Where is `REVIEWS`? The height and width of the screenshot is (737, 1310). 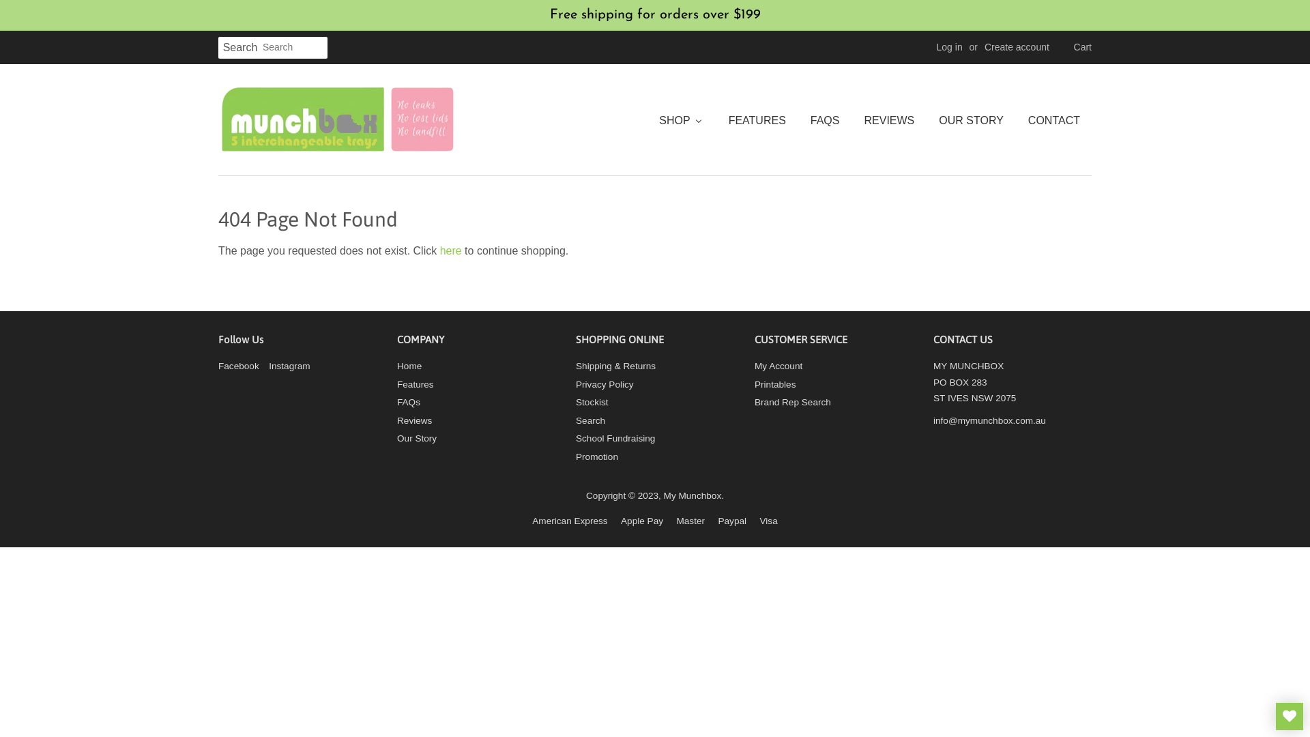
REVIEWS is located at coordinates (888, 120).